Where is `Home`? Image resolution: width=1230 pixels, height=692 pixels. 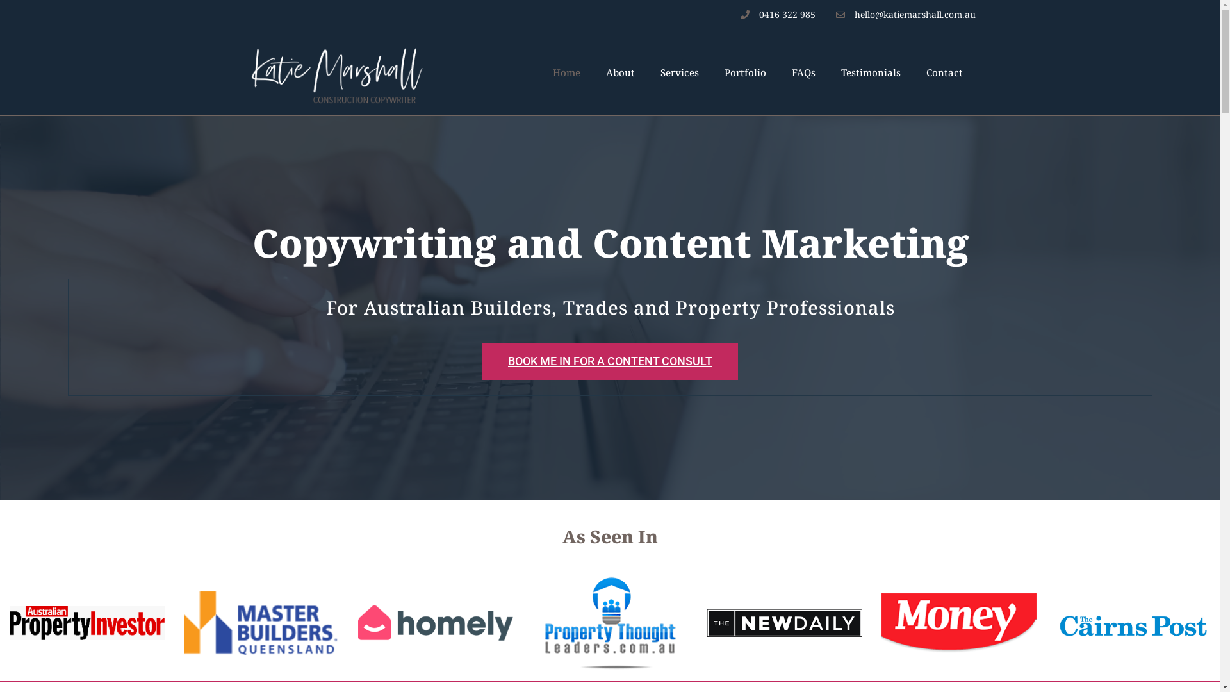 Home is located at coordinates (566, 72).